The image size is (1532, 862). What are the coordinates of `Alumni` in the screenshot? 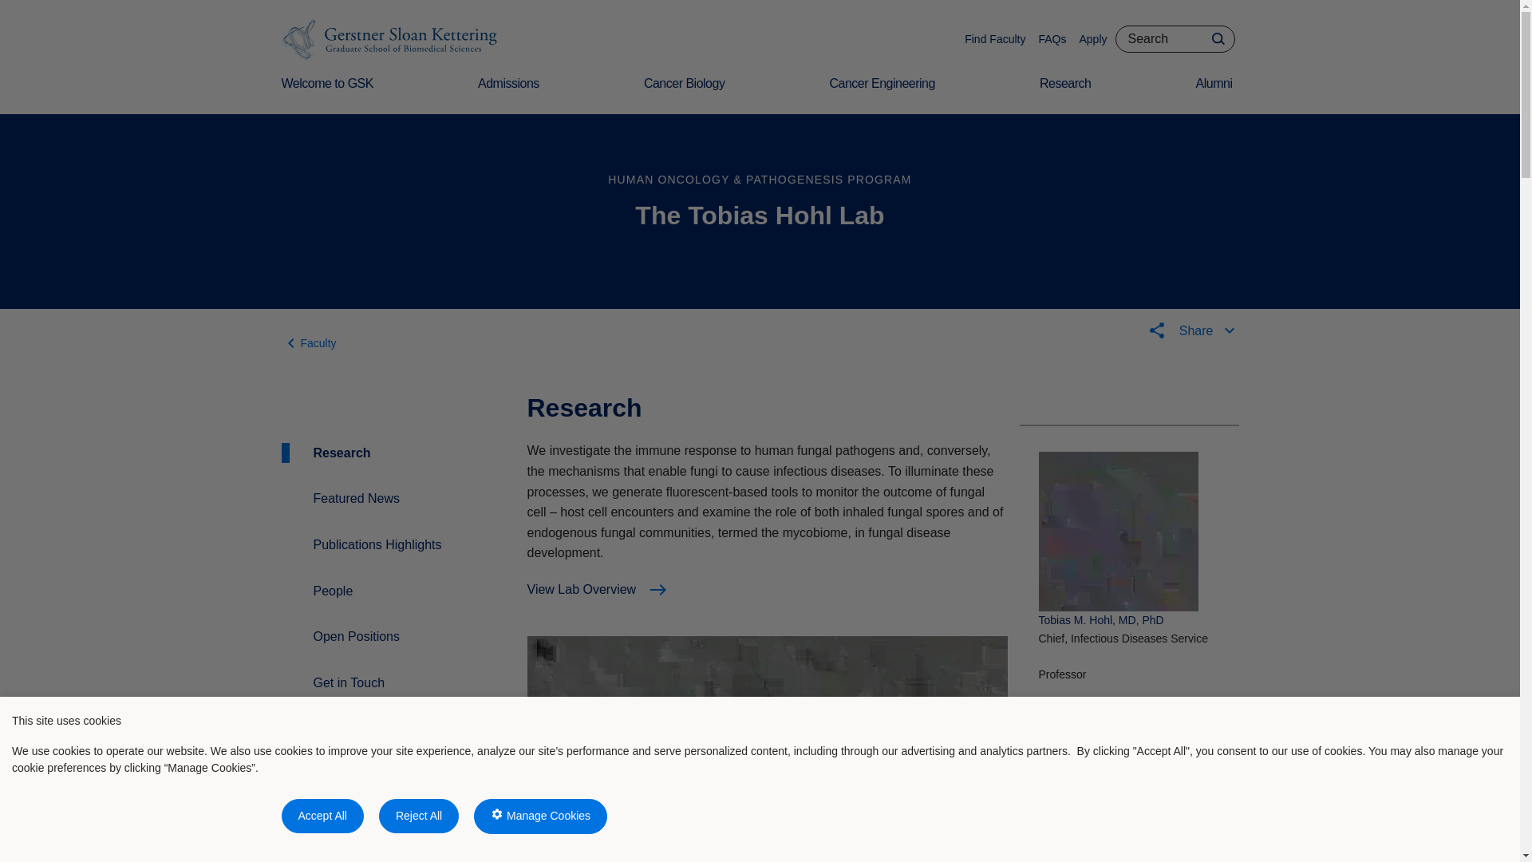 It's located at (1218, 93).